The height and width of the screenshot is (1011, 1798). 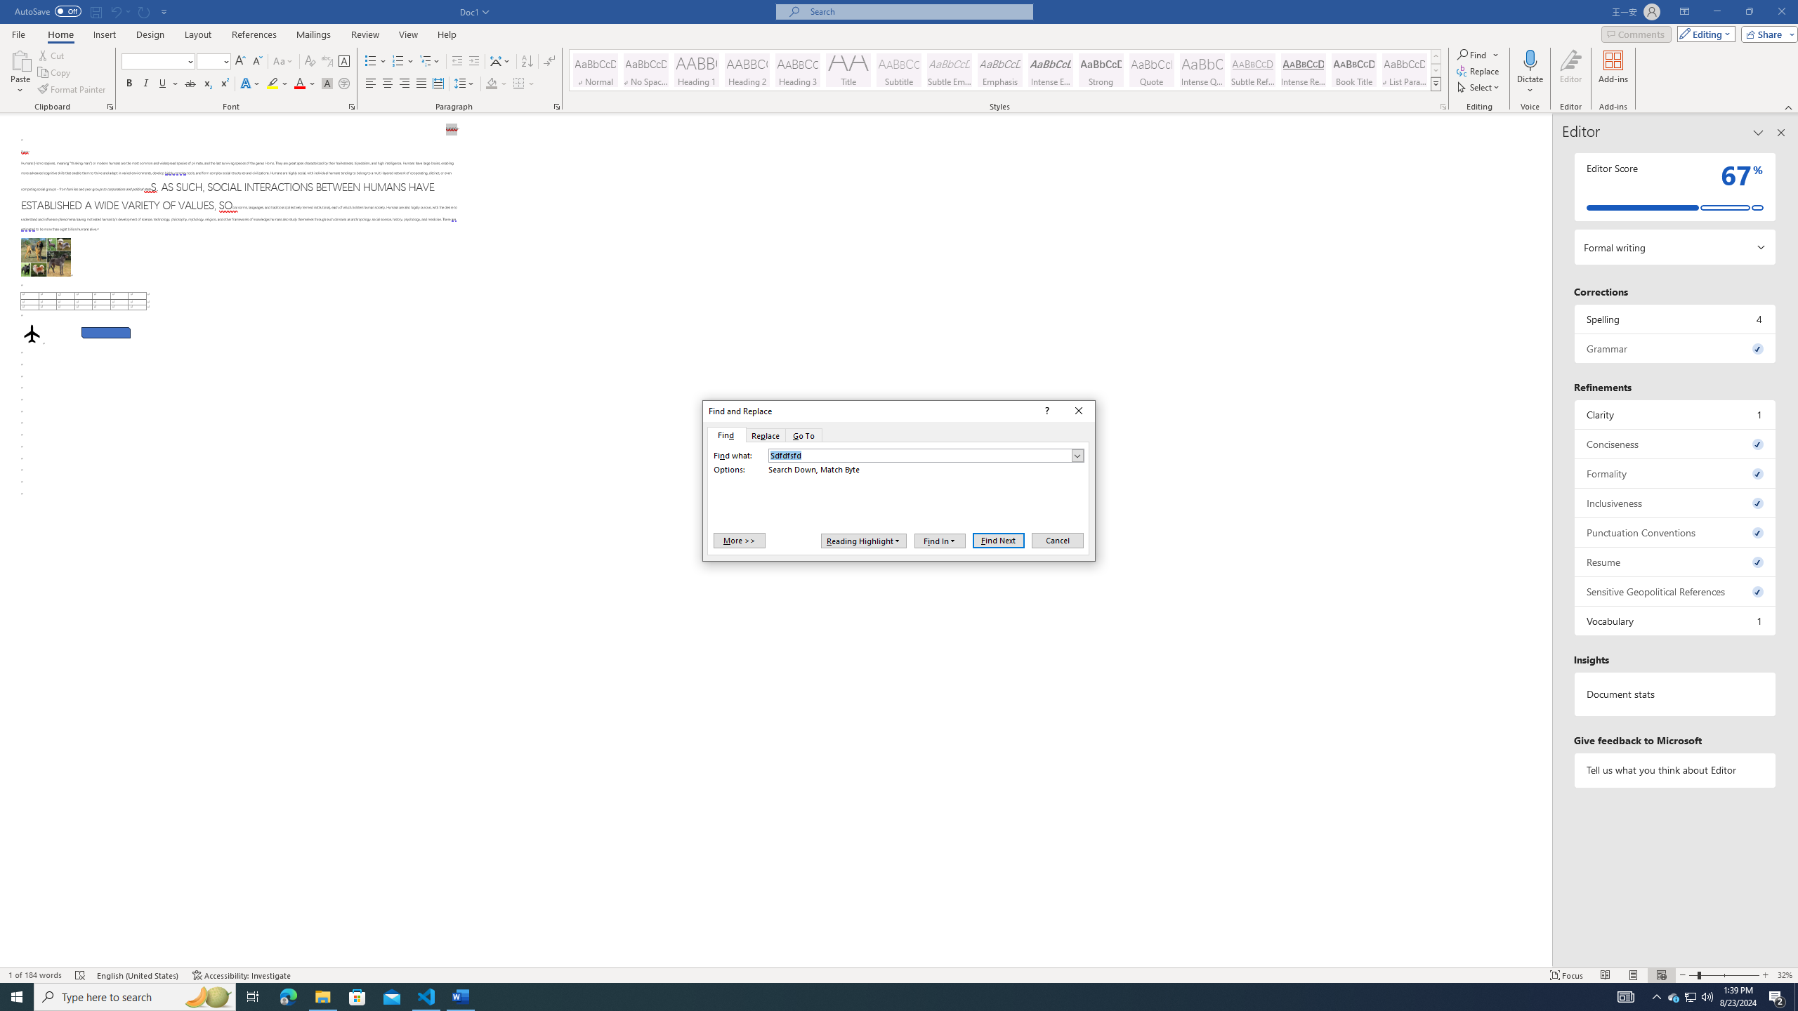 I want to click on Conciseness, 0 issues. Press space or enter to review items., so click(x=1676, y=444).